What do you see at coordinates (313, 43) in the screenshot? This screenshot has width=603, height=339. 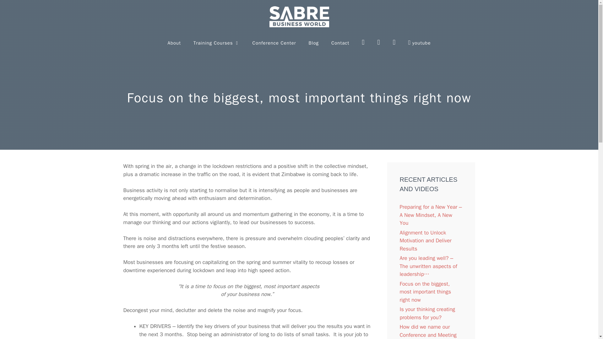 I see `Blog` at bounding box center [313, 43].